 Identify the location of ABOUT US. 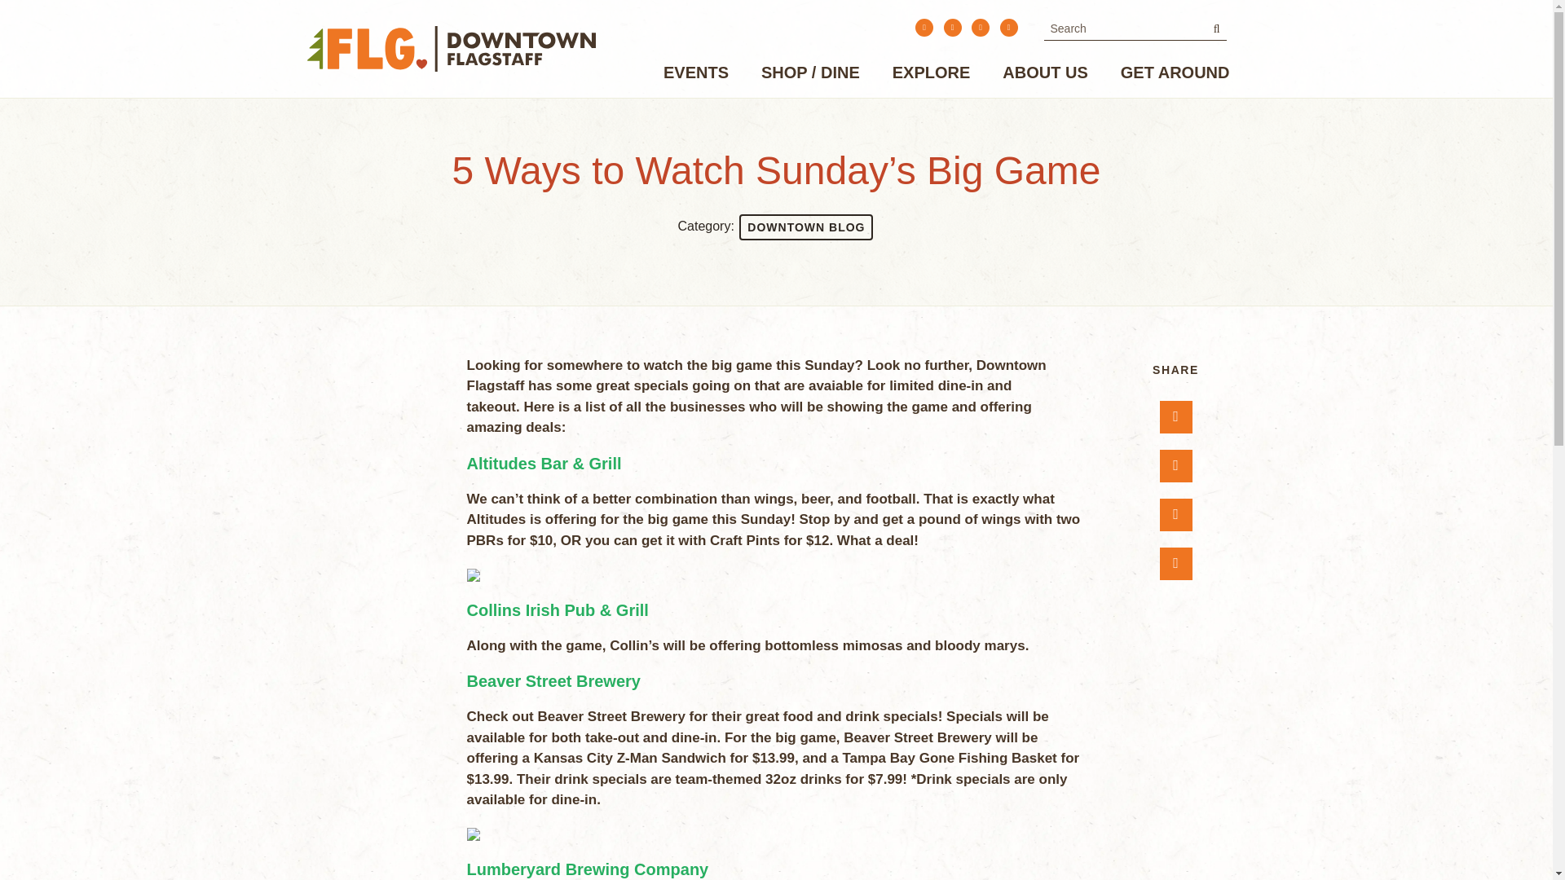
(1044, 75).